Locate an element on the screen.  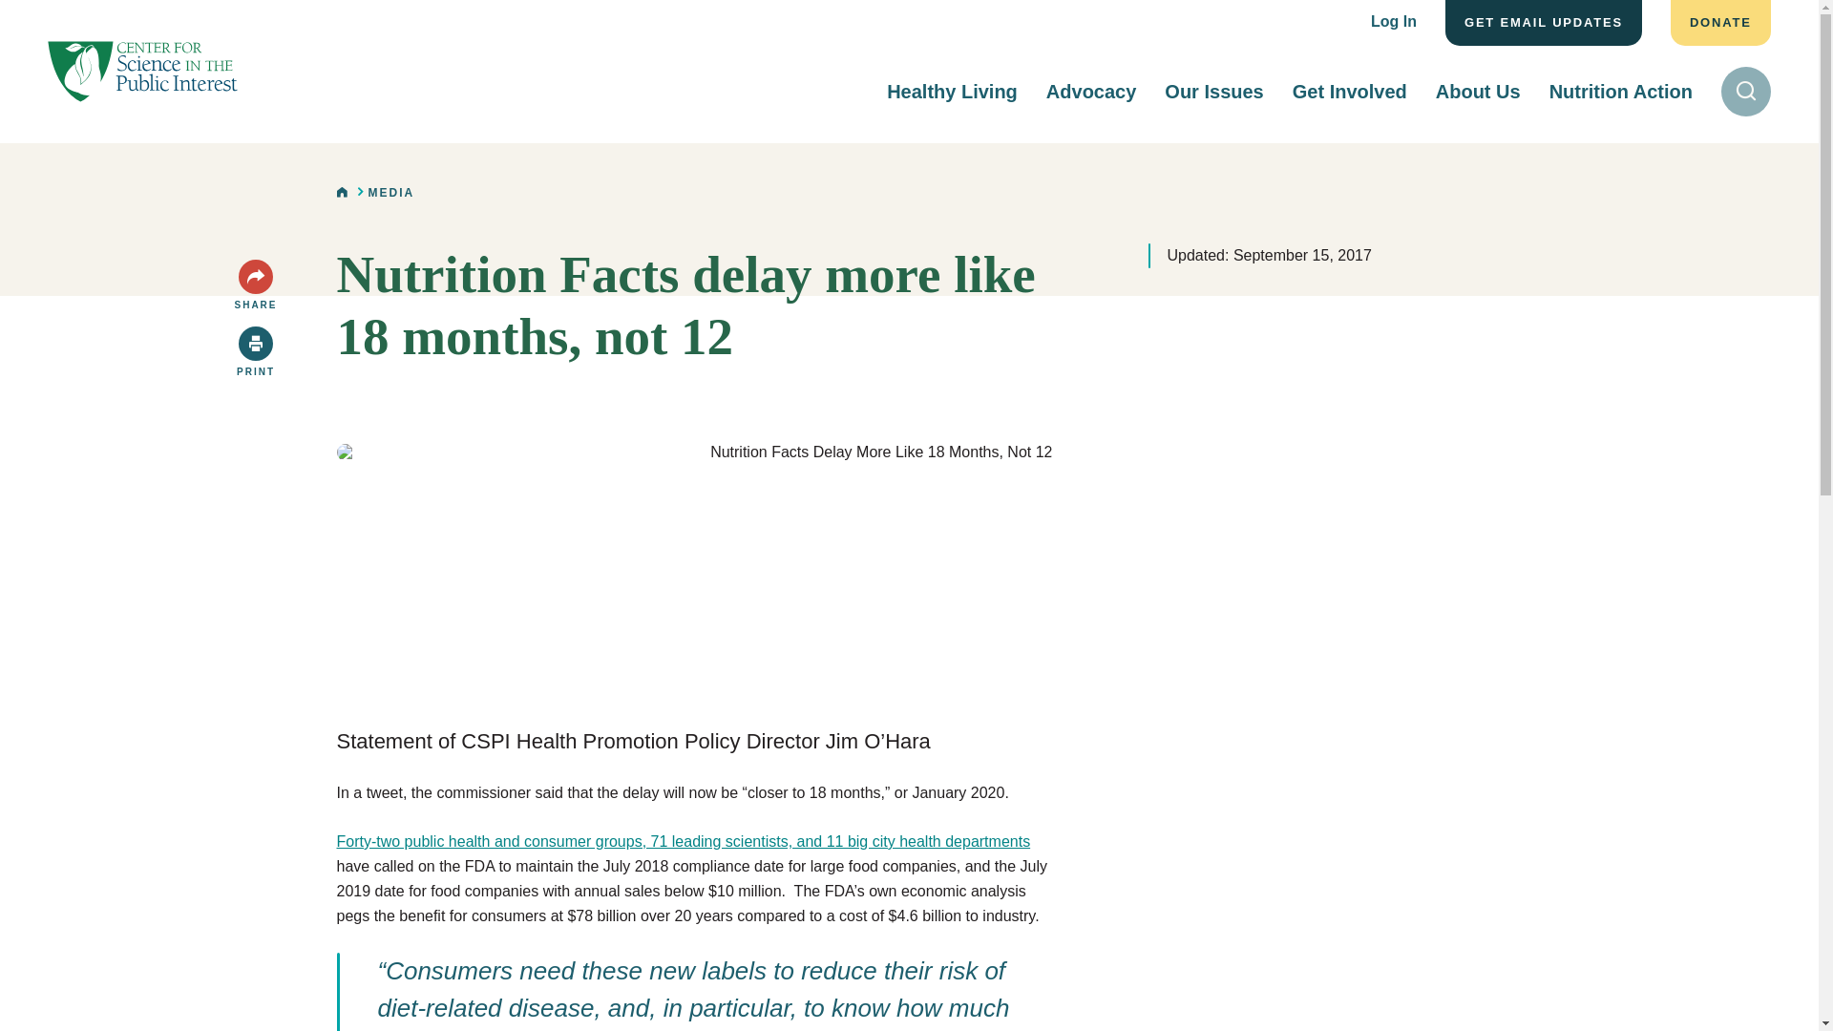
SKIP TO MAIN CONTENT is located at coordinates (29, 17).